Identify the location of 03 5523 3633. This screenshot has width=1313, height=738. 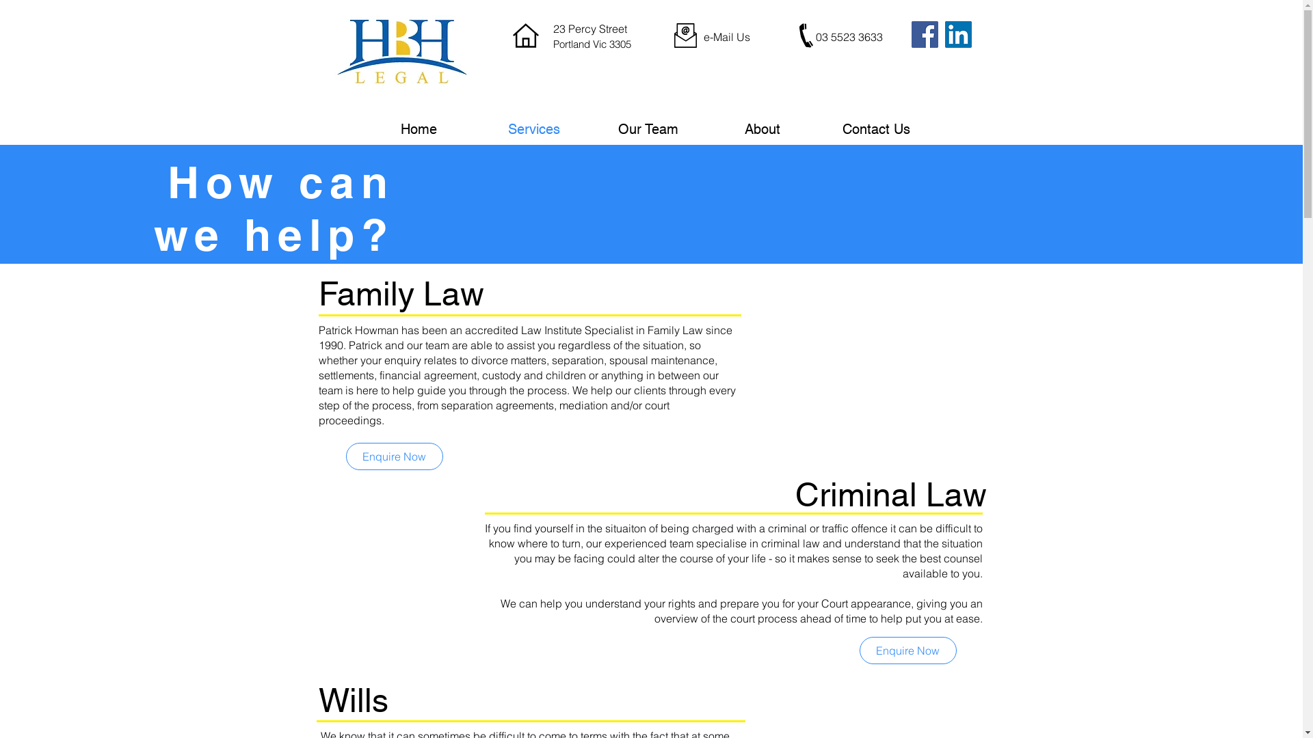
(849, 37).